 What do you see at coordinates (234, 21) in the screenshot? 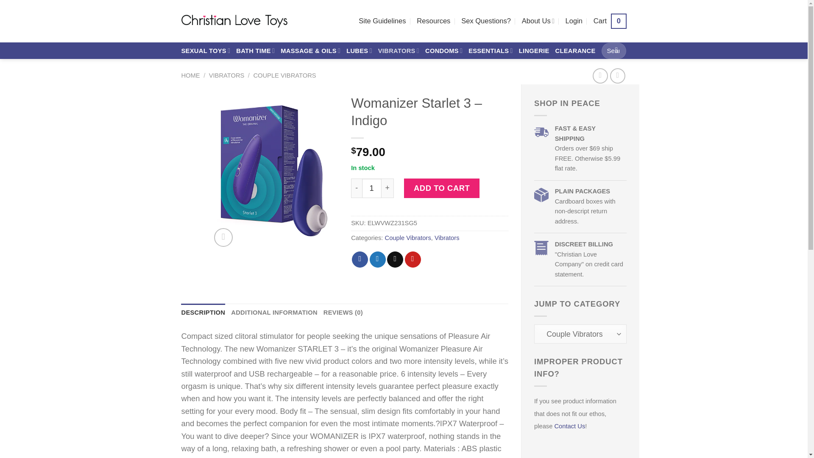
I see `Christian Love Toys` at bounding box center [234, 21].